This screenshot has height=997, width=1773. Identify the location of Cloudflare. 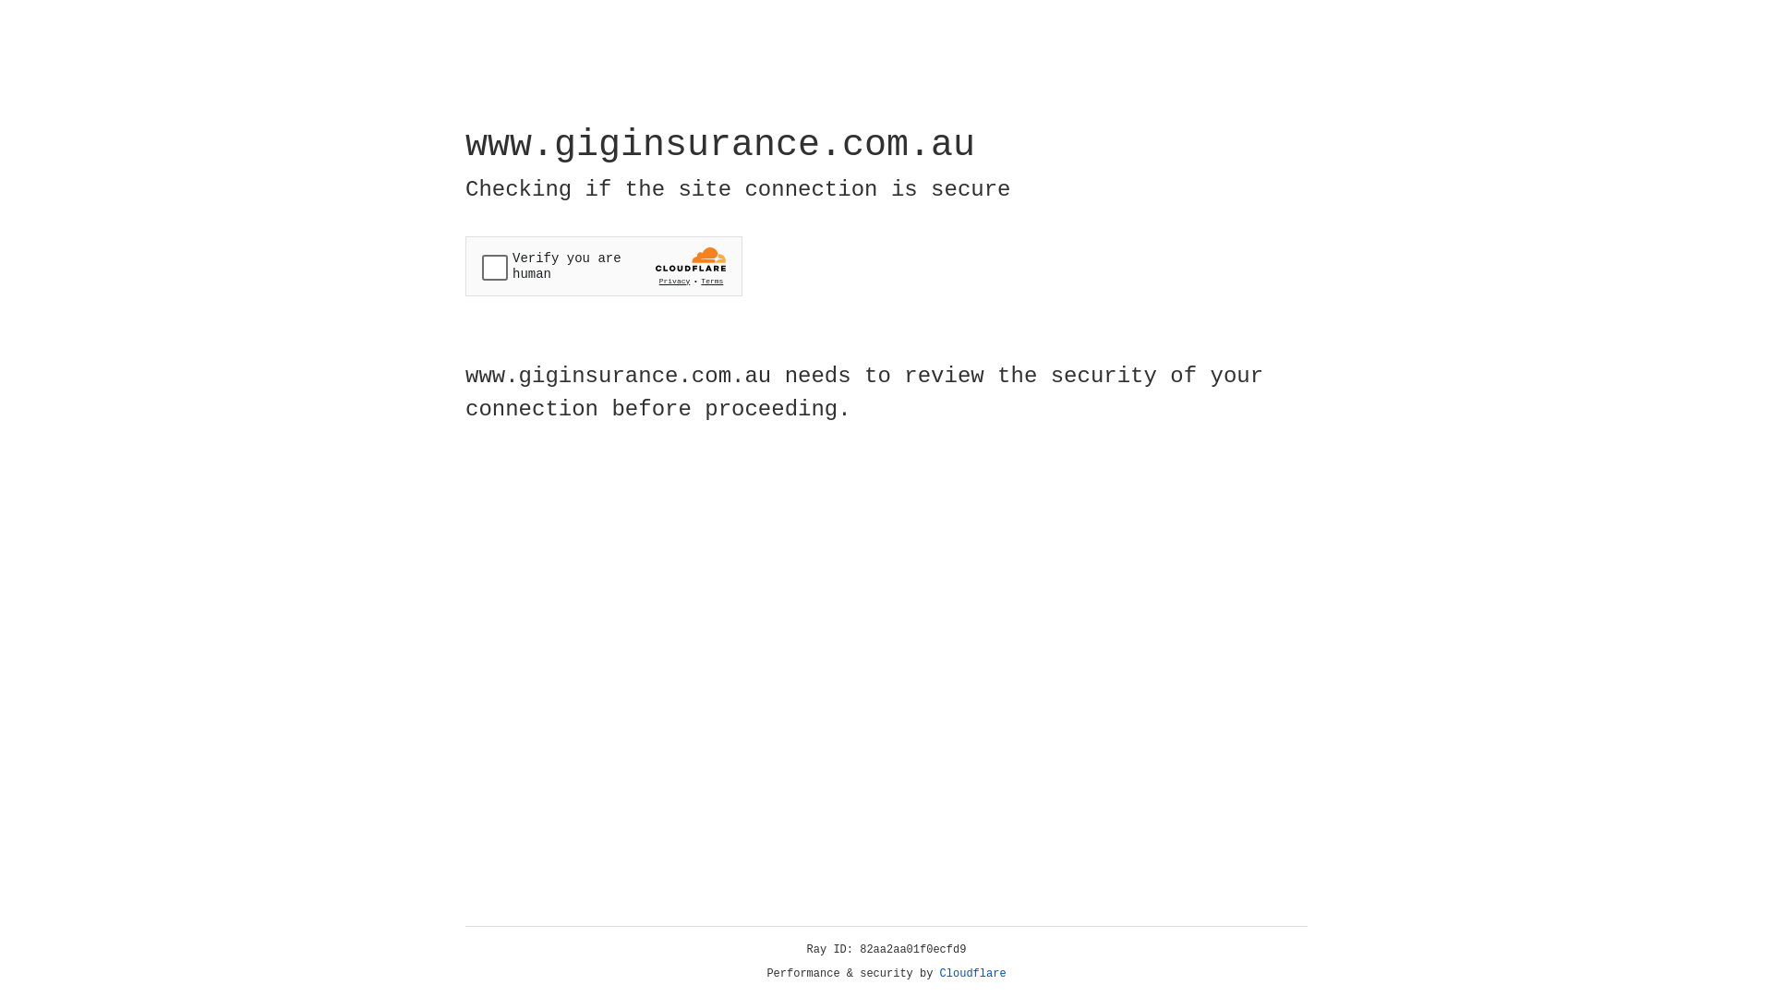
(973, 974).